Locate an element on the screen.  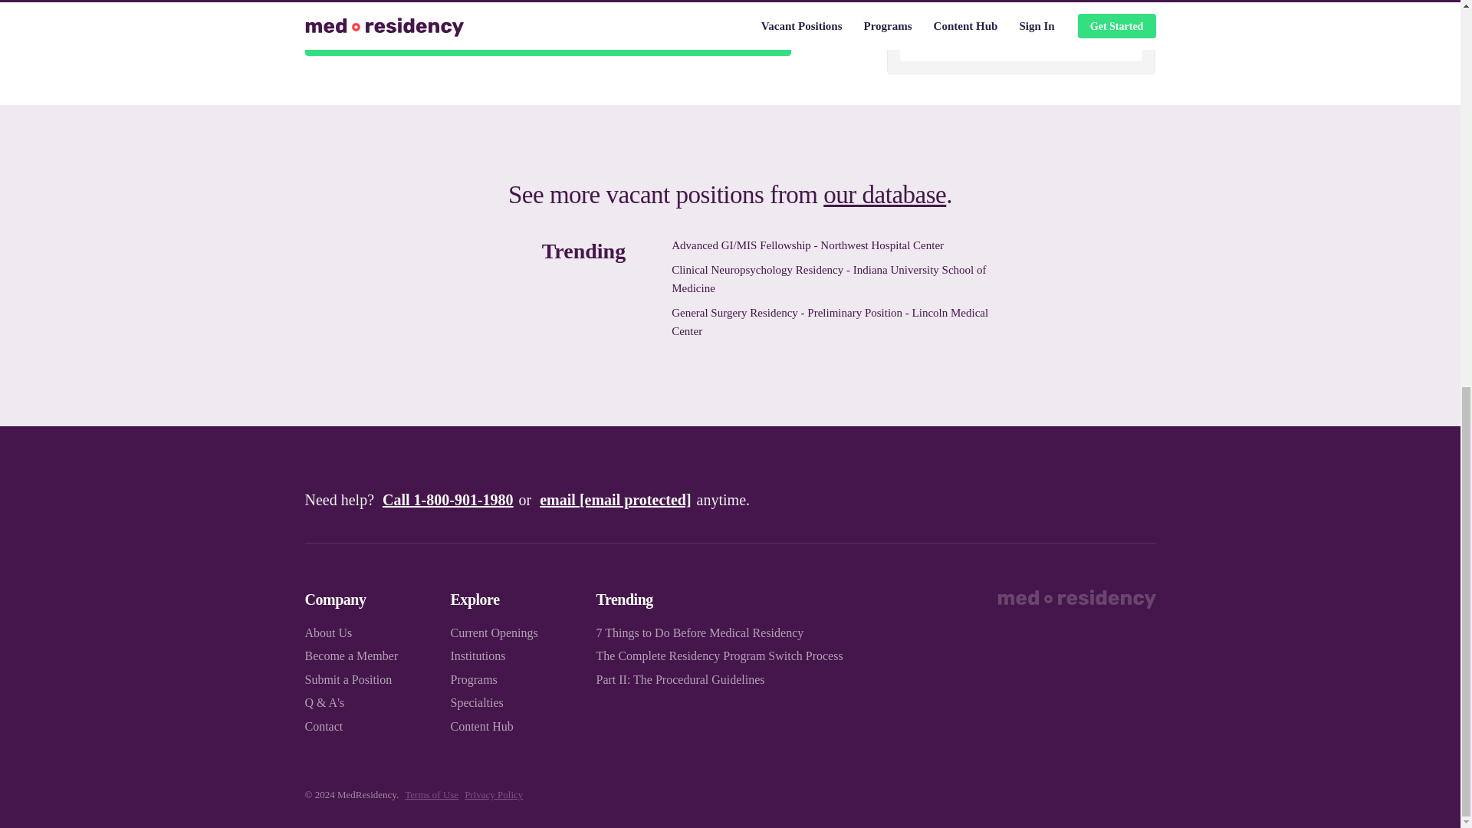
Current Openings is located at coordinates (494, 632).